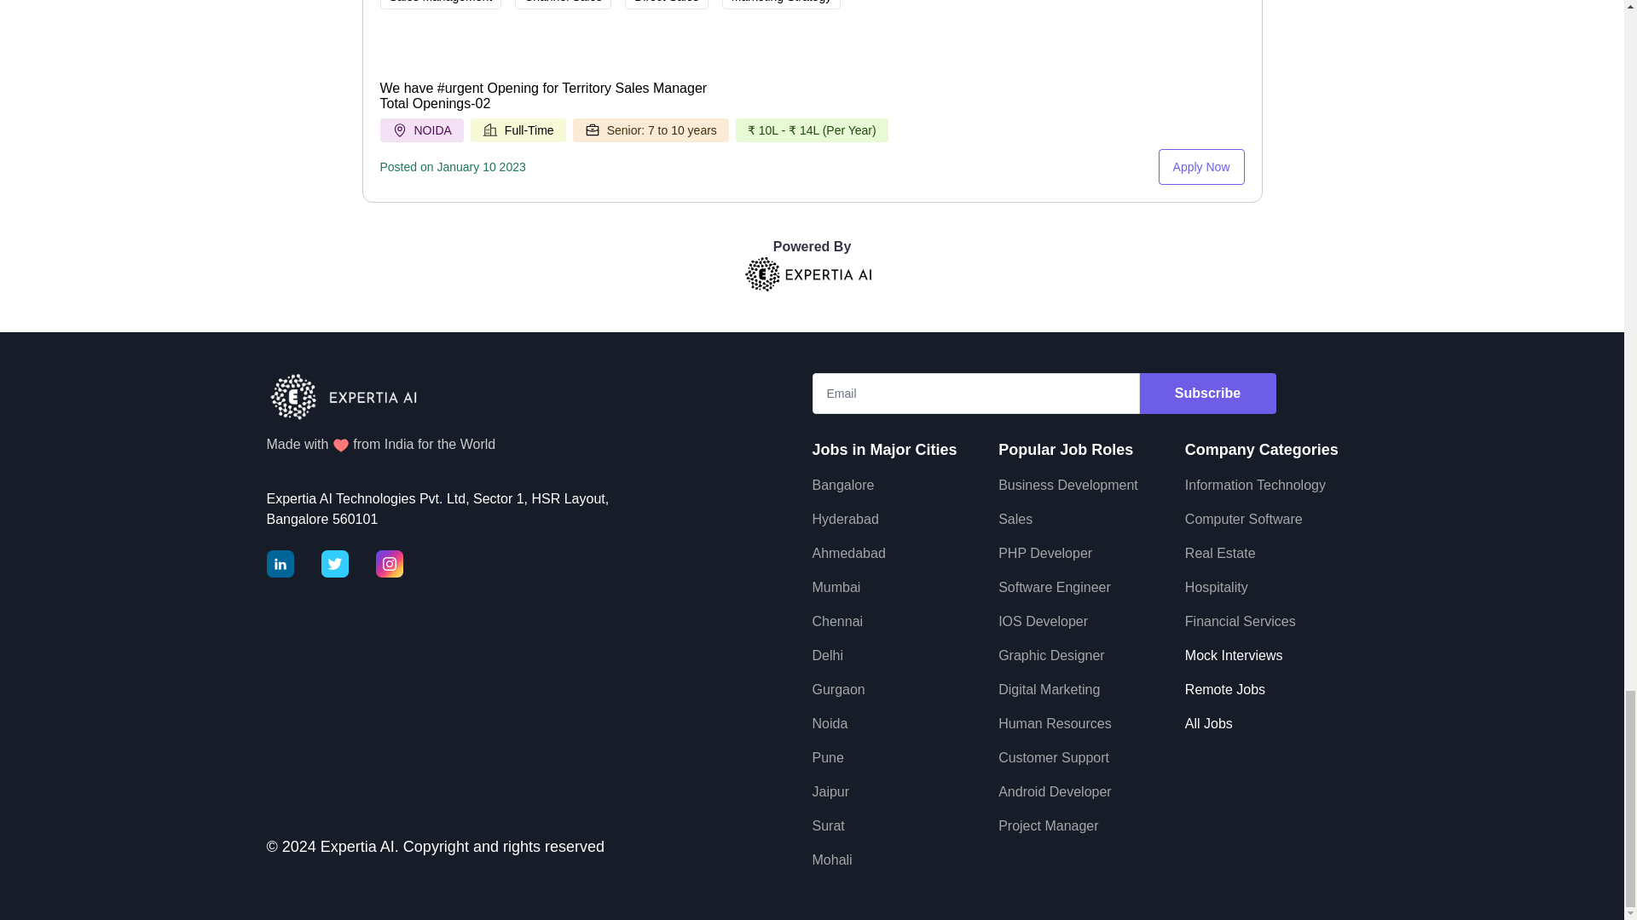 Image resolution: width=1637 pixels, height=920 pixels. Describe the element at coordinates (842, 484) in the screenshot. I see `Bangalore` at that location.